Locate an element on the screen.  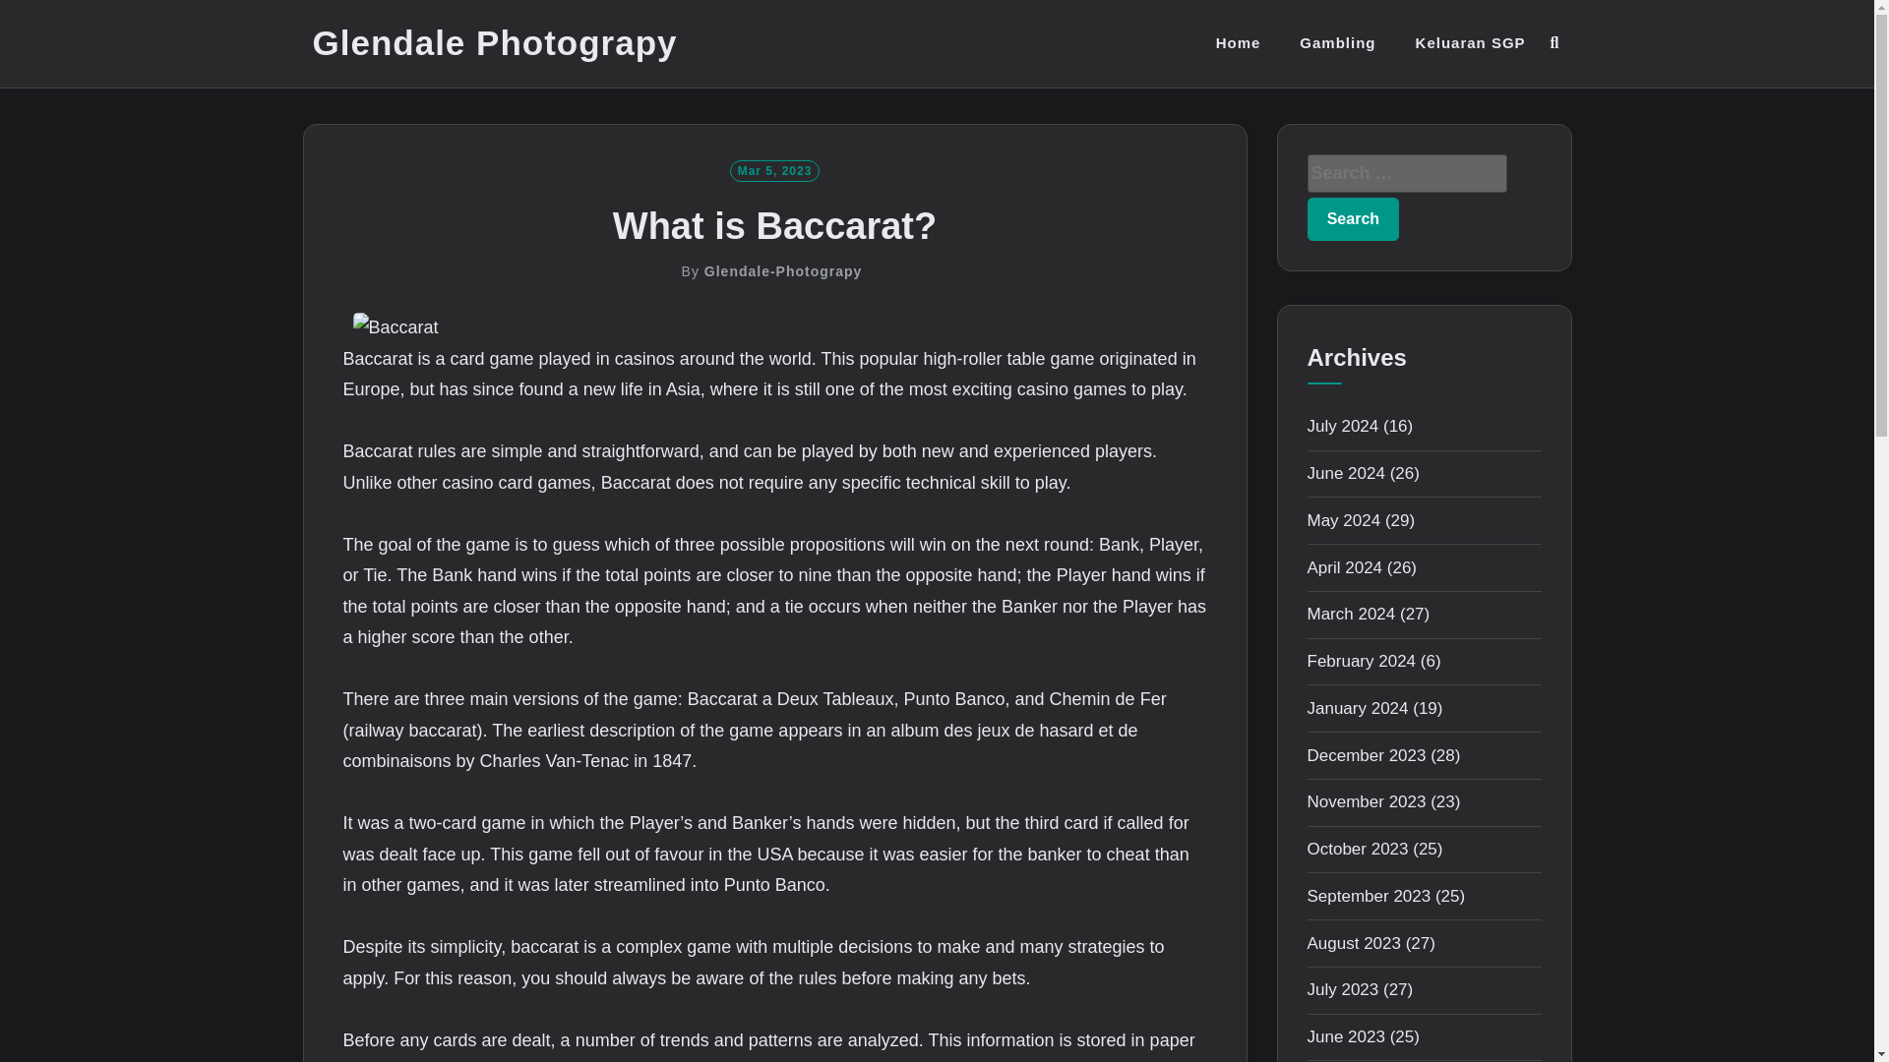
August 2023 is located at coordinates (1353, 943).